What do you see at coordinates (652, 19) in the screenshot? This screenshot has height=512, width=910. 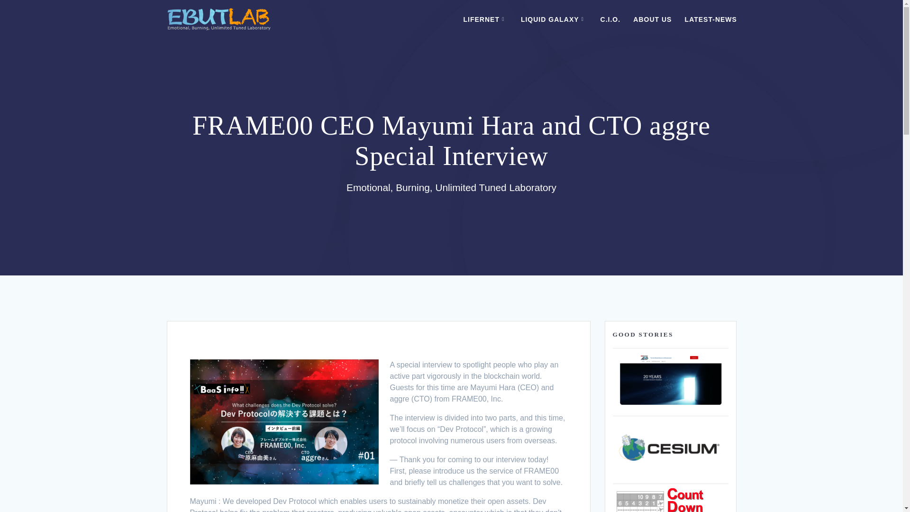 I see `ABOUT US` at bounding box center [652, 19].